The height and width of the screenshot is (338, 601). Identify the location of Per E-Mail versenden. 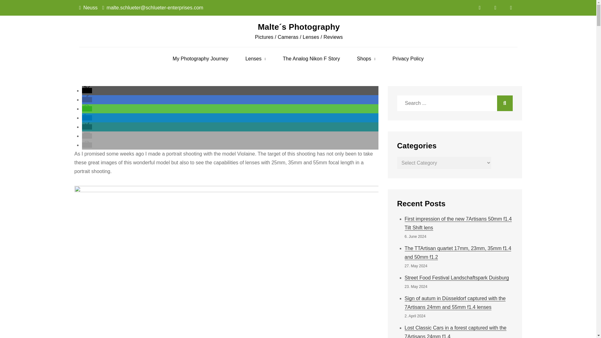
(87, 136).